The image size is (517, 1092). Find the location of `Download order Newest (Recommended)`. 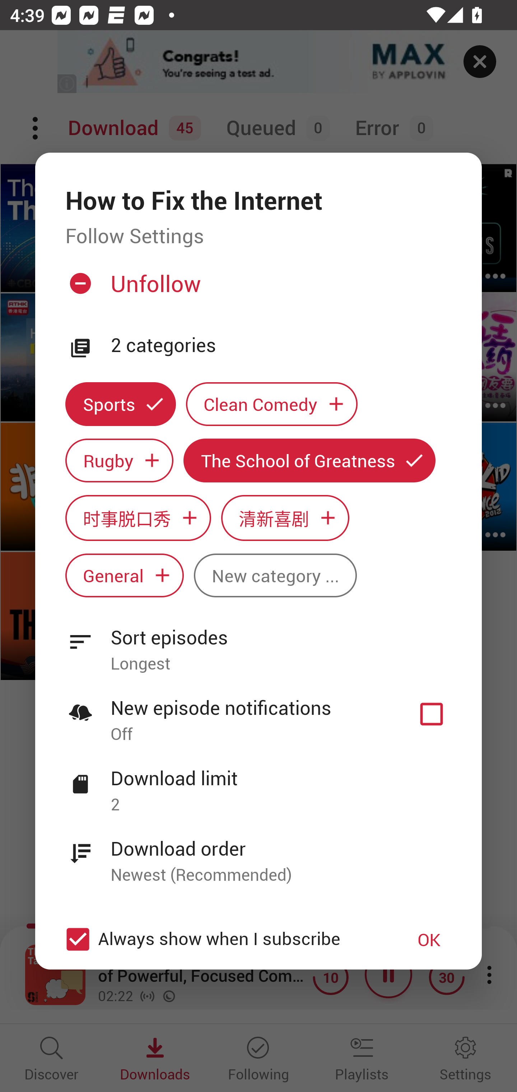

Download order Newest (Recommended) is located at coordinates (258, 854).